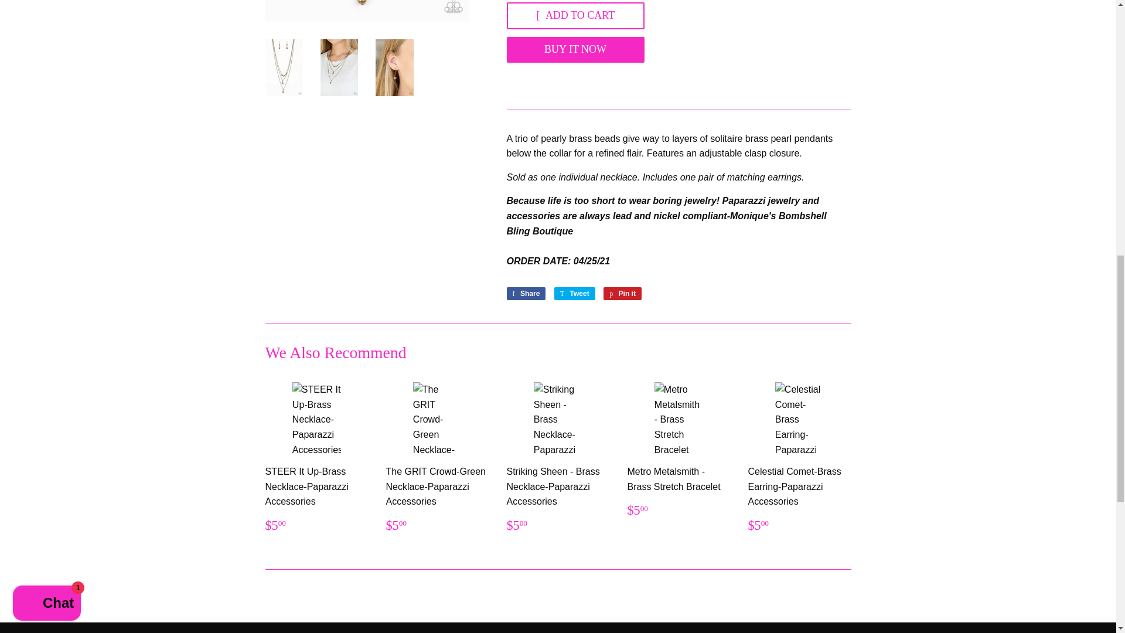 The width and height of the screenshot is (1125, 633). Describe the element at coordinates (574, 293) in the screenshot. I see `Tweet on Twitter` at that location.